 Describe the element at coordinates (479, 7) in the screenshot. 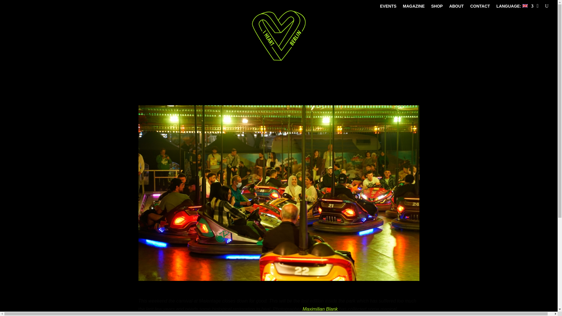

I see `CONTACT` at that location.